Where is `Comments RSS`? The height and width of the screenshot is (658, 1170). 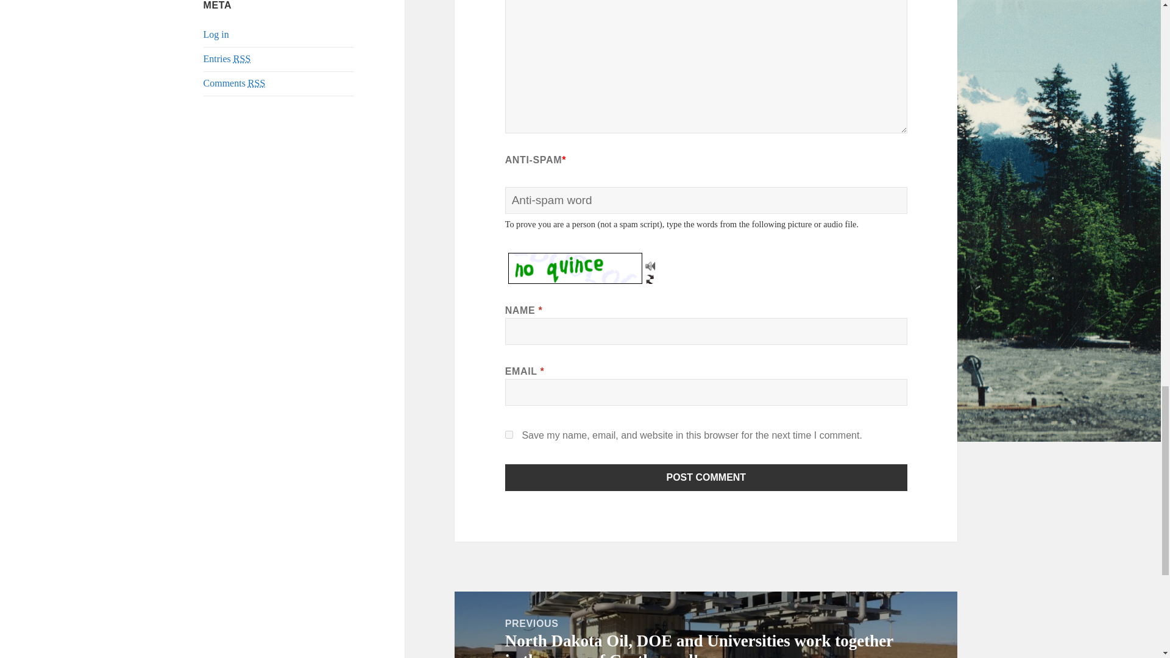
Comments RSS is located at coordinates (234, 83).